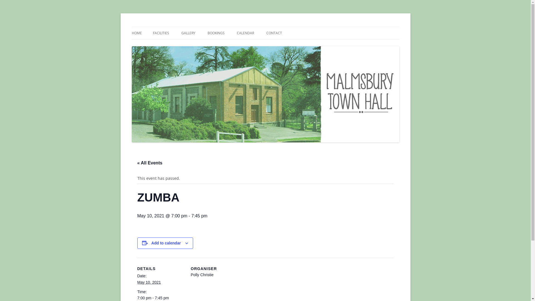  I want to click on CONTACT, so click(274, 33).